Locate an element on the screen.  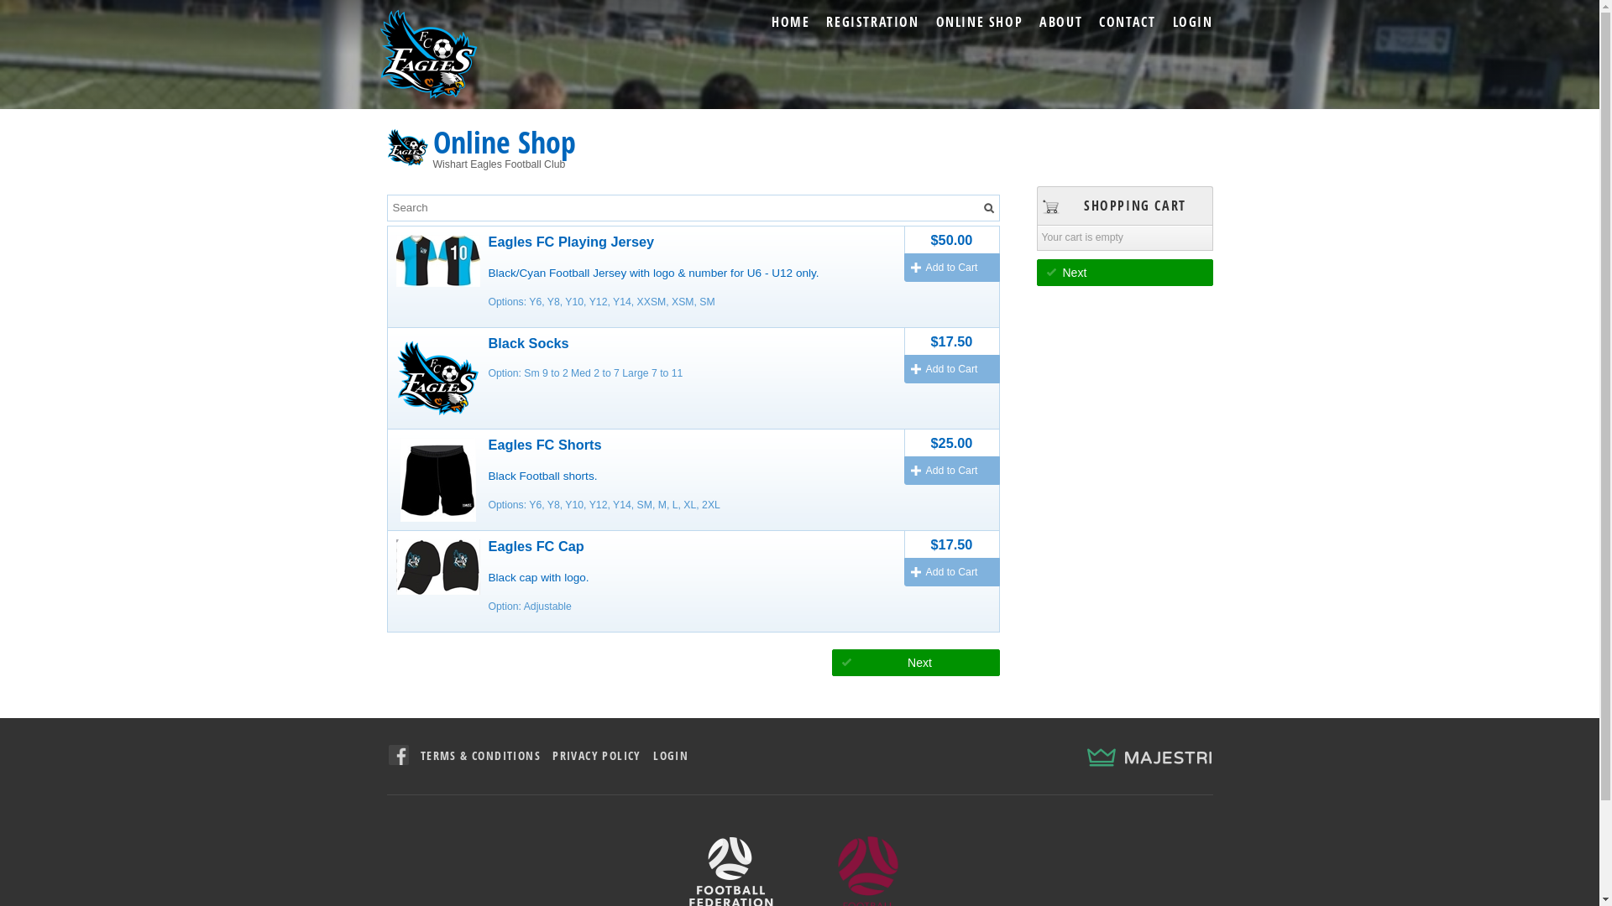
HOME is located at coordinates (791, 22).